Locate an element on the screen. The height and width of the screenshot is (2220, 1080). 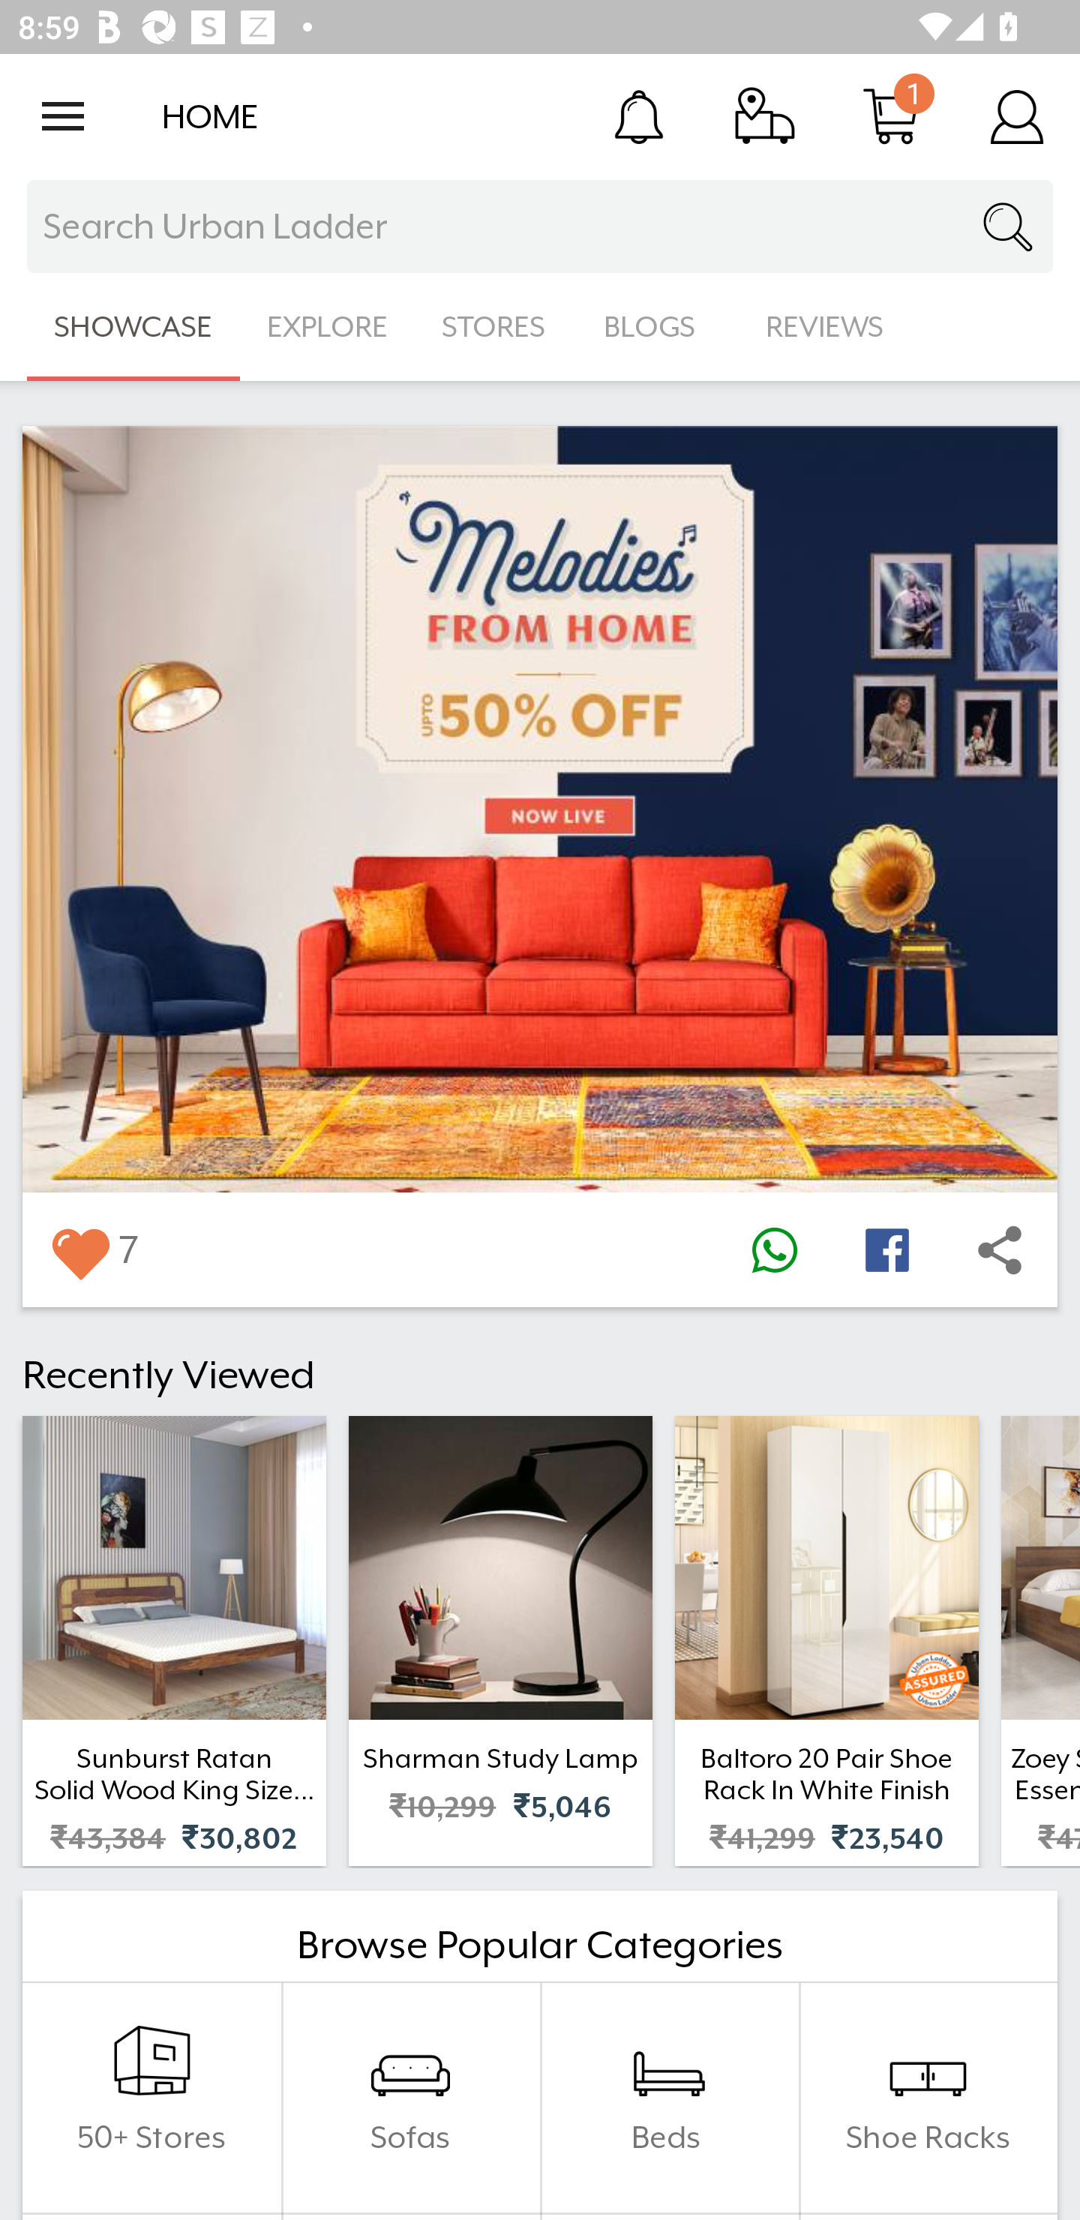
Open navigation drawer is located at coordinates (63, 116).